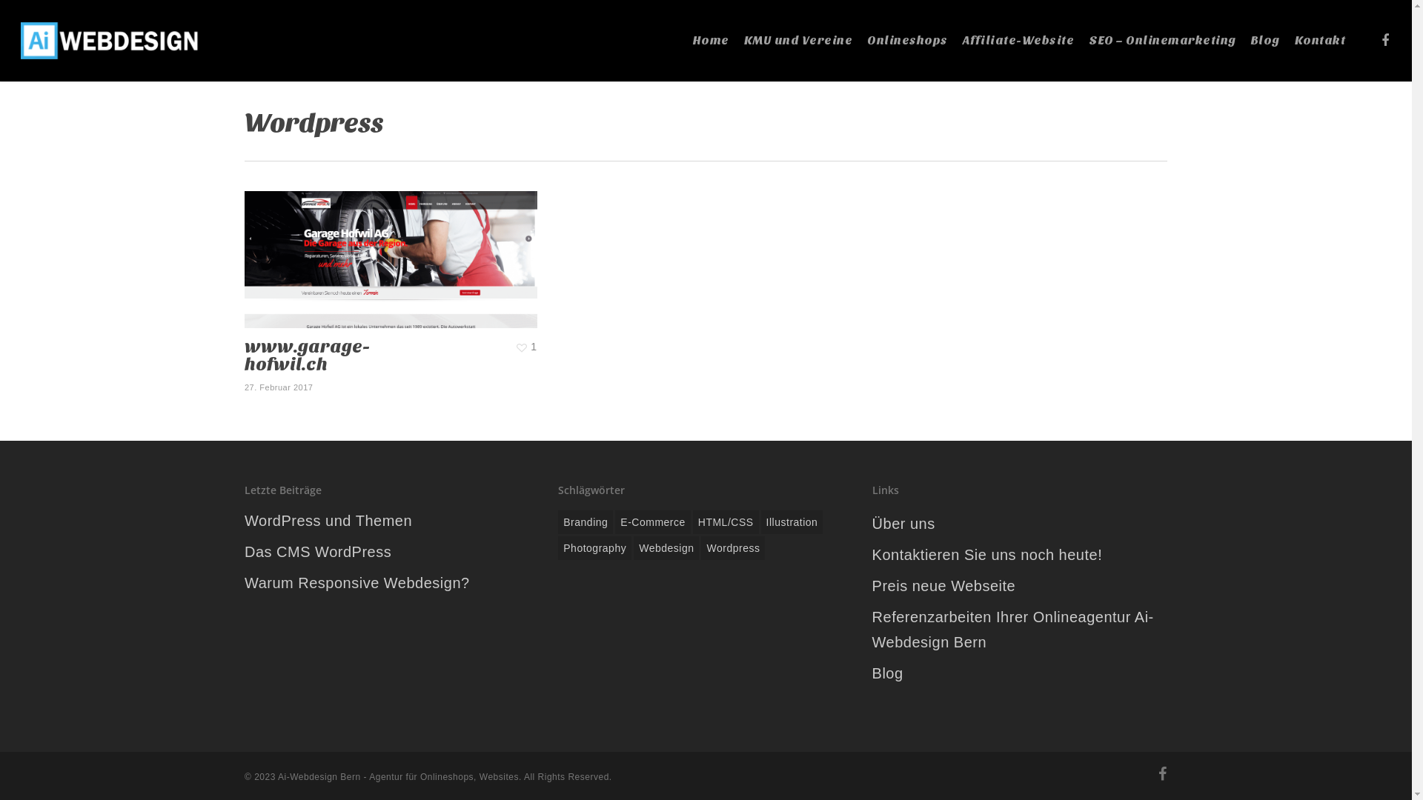  Describe the element at coordinates (392, 582) in the screenshot. I see `Warum Responsive Webdesign?` at that location.